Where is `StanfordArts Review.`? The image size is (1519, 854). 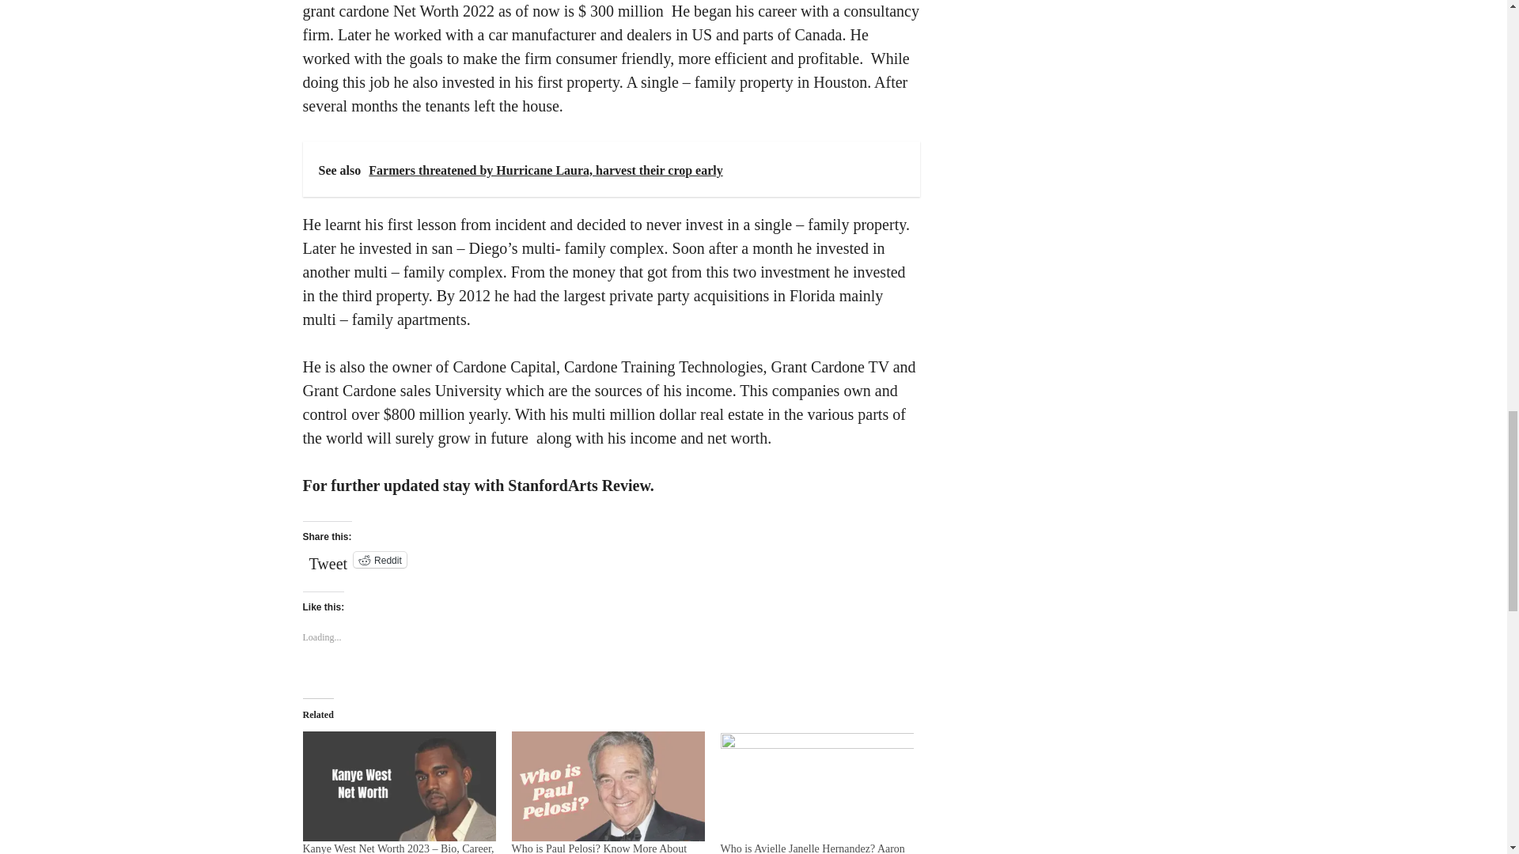
StanfordArts Review. is located at coordinates (578, 486).